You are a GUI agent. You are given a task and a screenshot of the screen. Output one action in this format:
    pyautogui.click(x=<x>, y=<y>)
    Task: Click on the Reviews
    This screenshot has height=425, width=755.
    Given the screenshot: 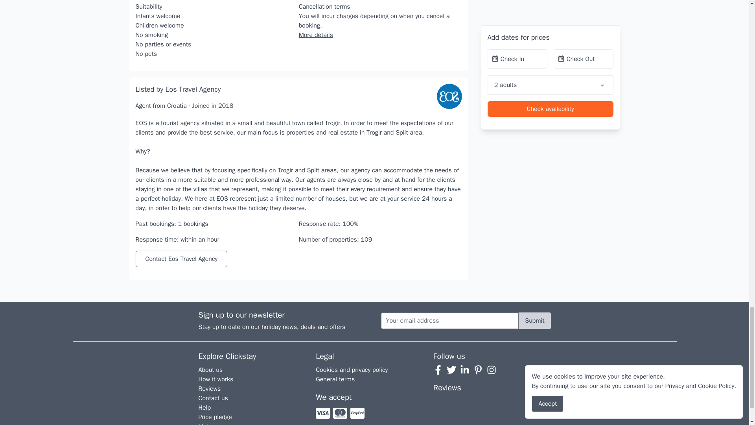 What is the action you would take?
    pyautogui.click(x=210, y=389)
    